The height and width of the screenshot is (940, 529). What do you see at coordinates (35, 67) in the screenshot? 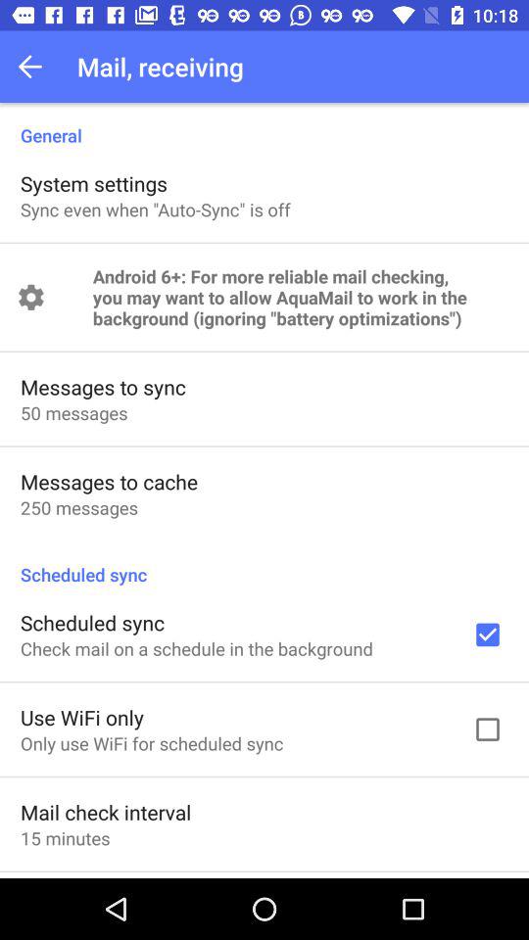
I see `turn on app next to the mail, receiving app` at bounding box center [35, 67].